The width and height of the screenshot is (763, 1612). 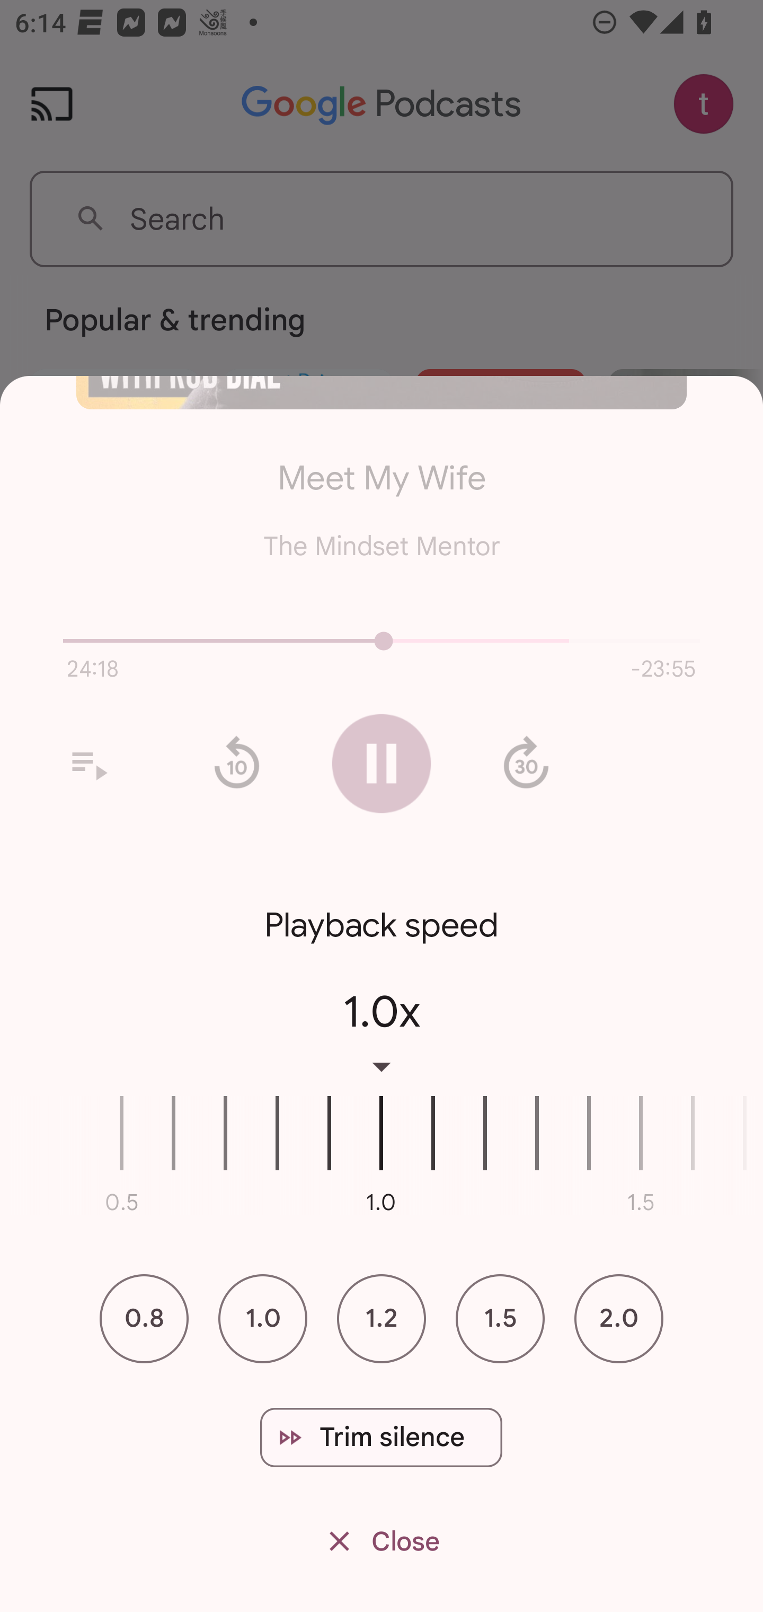 What do you see at coordinates (381, 495) in the screenshot?
I see `Meet My Wife The Mindset Mentor` at bounding box center [381, 495].